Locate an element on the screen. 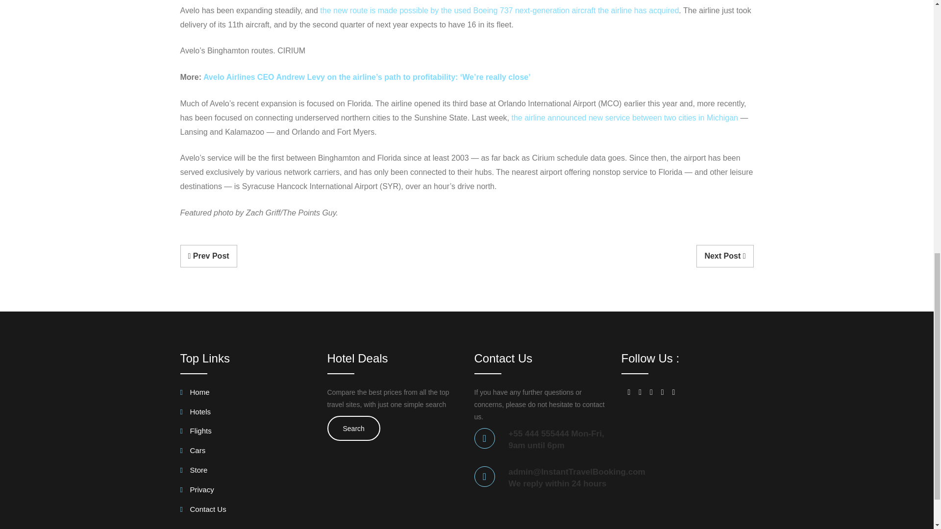  Prev Post is located at coordinates (209, 256).